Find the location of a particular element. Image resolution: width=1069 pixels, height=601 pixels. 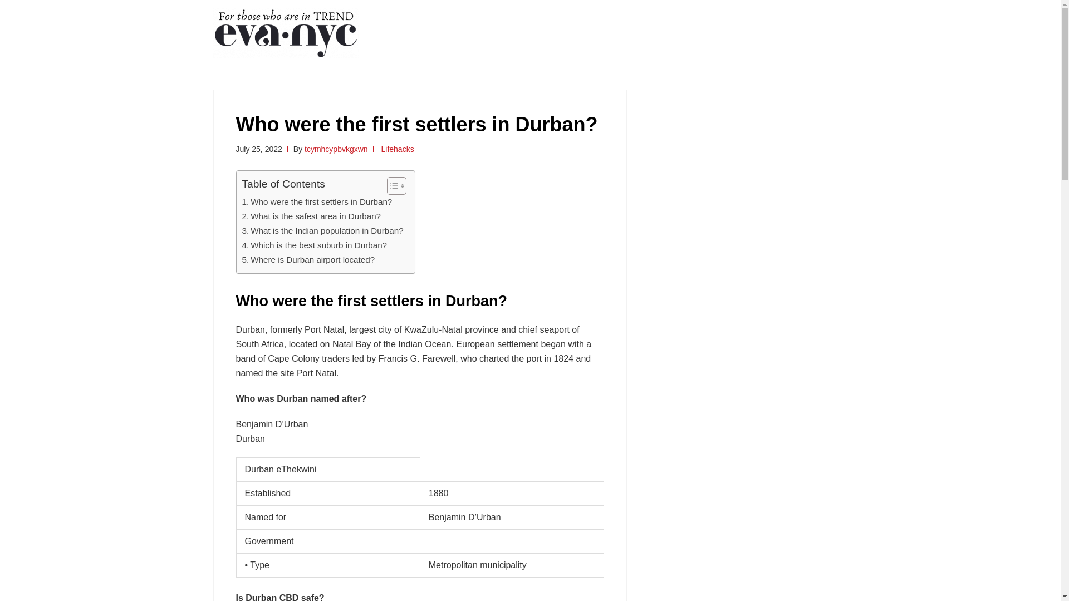

Which is the best suburb in Durban? is located at coordinates (314, 245).